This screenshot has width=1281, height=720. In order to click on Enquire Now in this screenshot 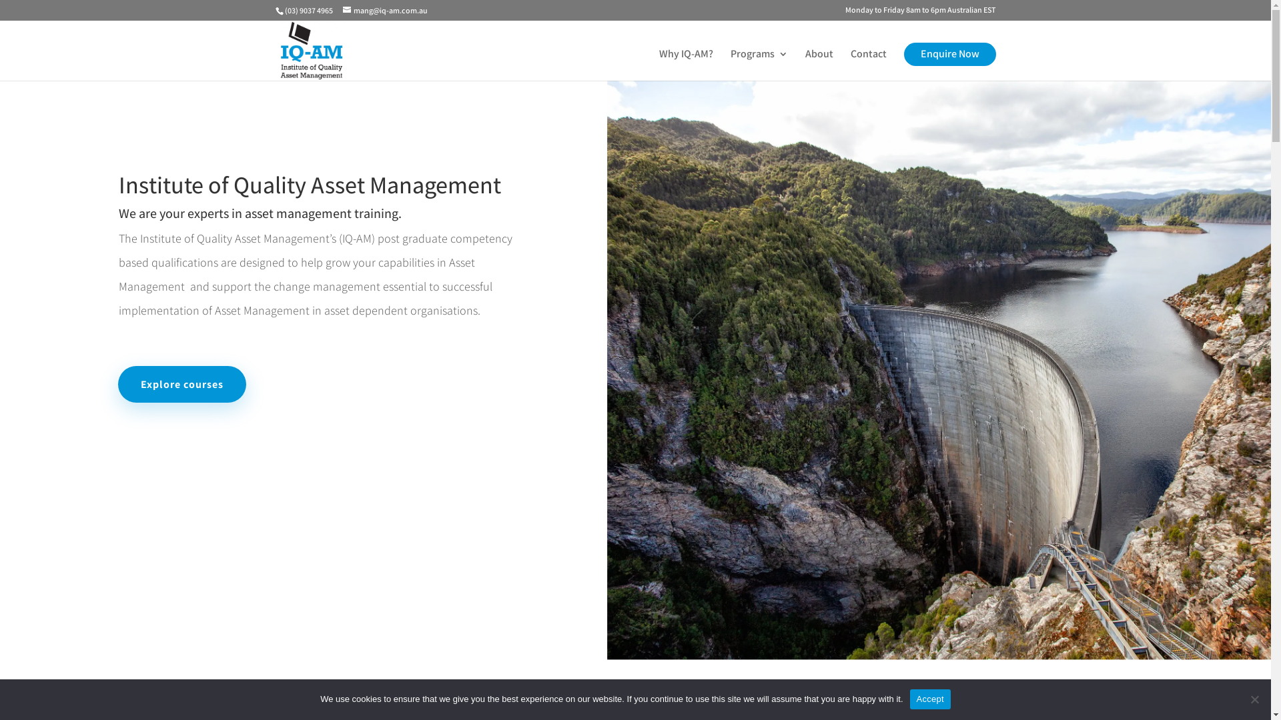, I will do `click(950, 65)`.